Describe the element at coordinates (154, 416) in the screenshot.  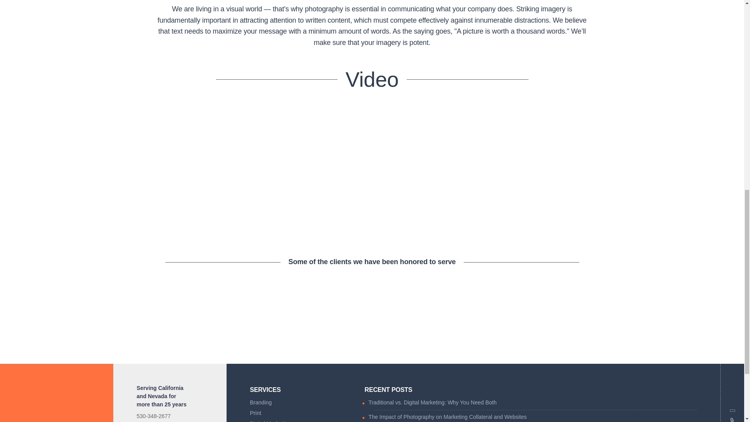
I see `530-348-2677` at that location.